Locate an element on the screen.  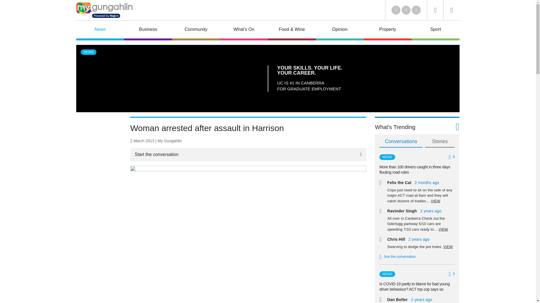
Facebook is located at coordinates (406, 10).